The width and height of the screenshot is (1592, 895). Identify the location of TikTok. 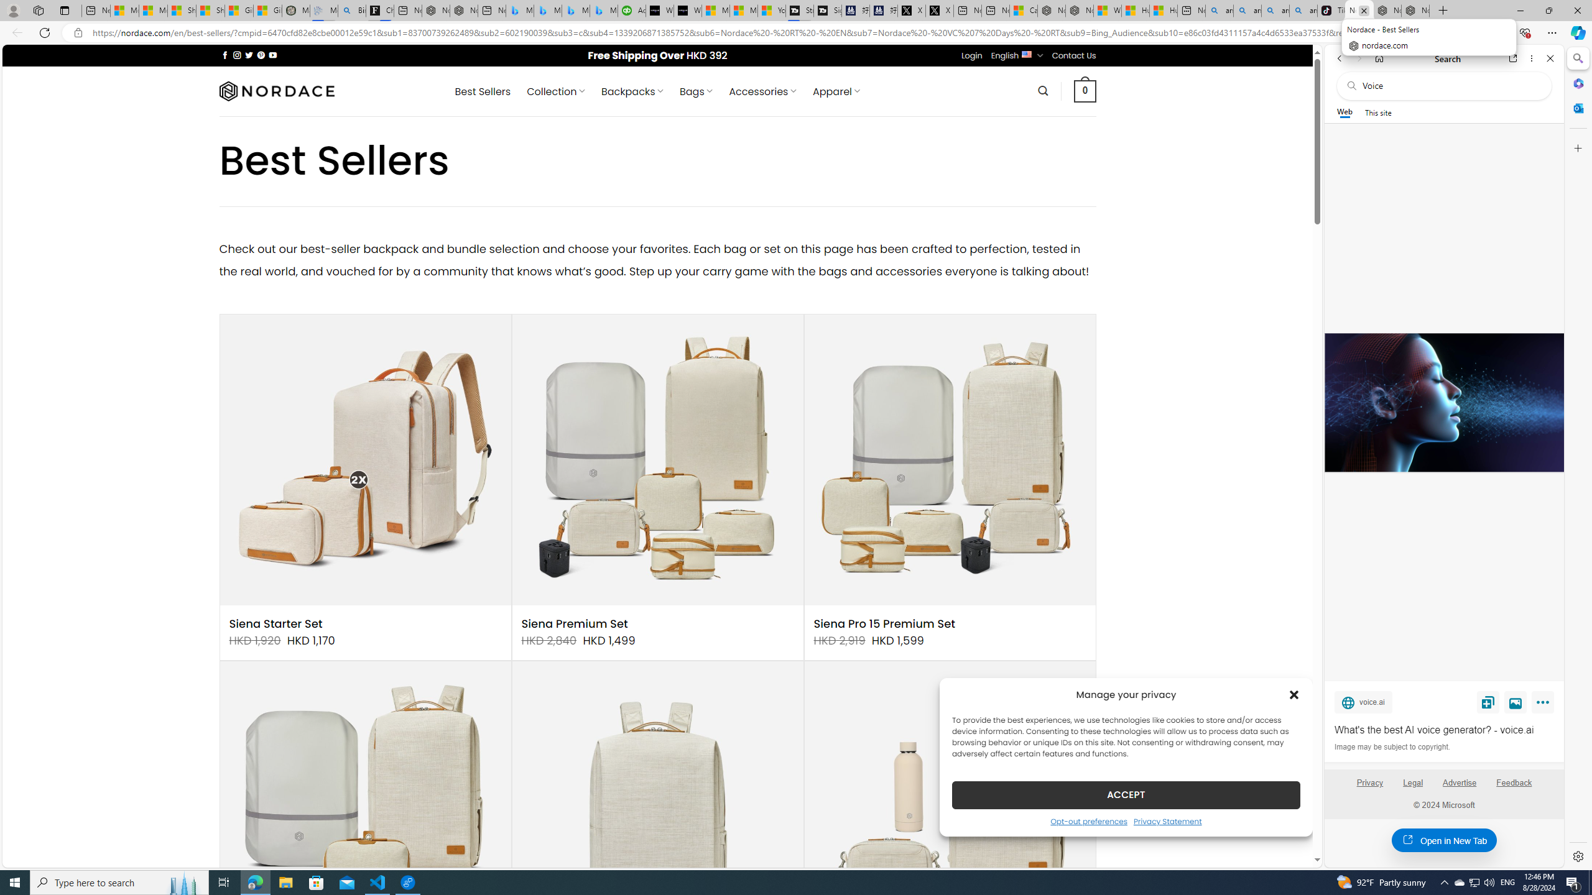
(1331, 11).